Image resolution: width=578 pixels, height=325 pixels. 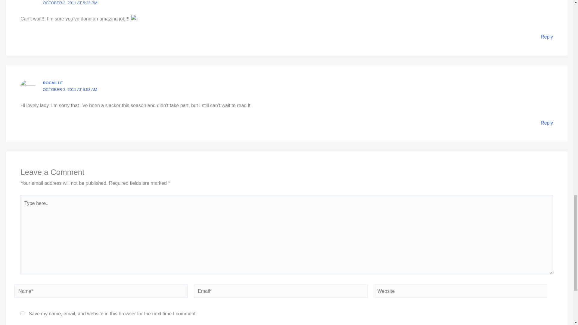 I want to click on Reply, so click(x=547, y=123).